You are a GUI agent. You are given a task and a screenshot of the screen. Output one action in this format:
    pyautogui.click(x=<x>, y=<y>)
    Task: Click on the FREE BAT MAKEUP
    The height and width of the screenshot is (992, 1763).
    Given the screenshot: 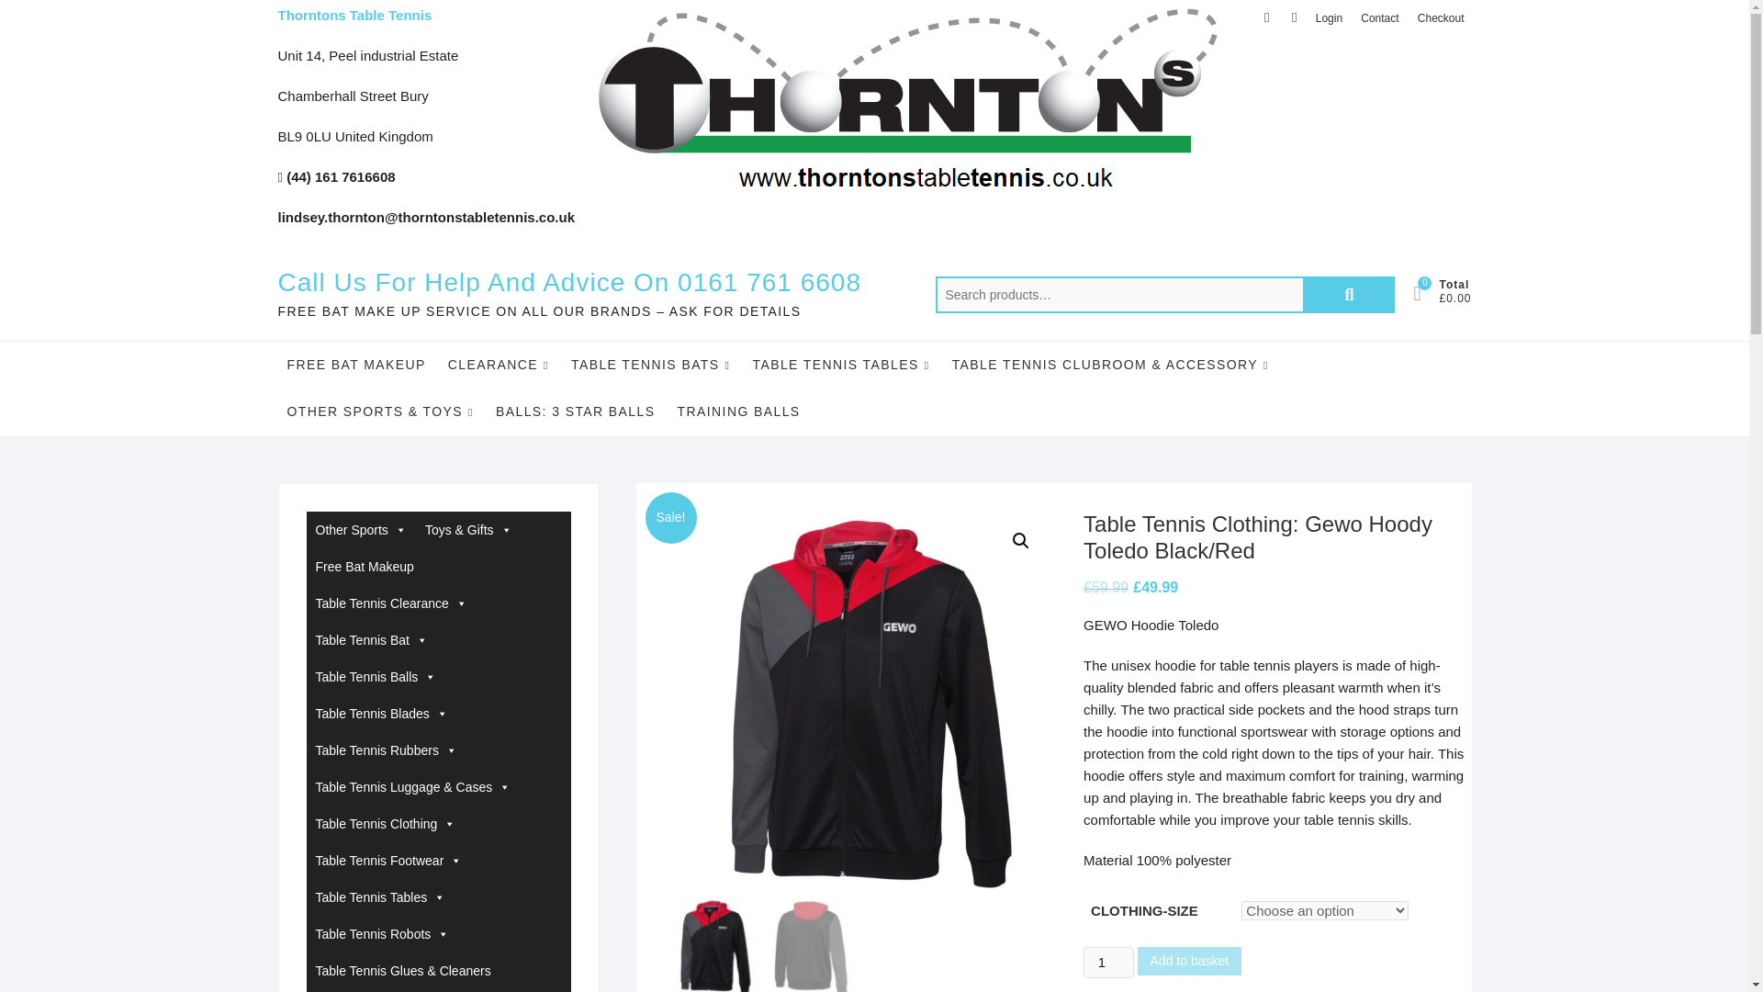 What is the action you would take?
    pyautogui.click(x=354, y=364)
    